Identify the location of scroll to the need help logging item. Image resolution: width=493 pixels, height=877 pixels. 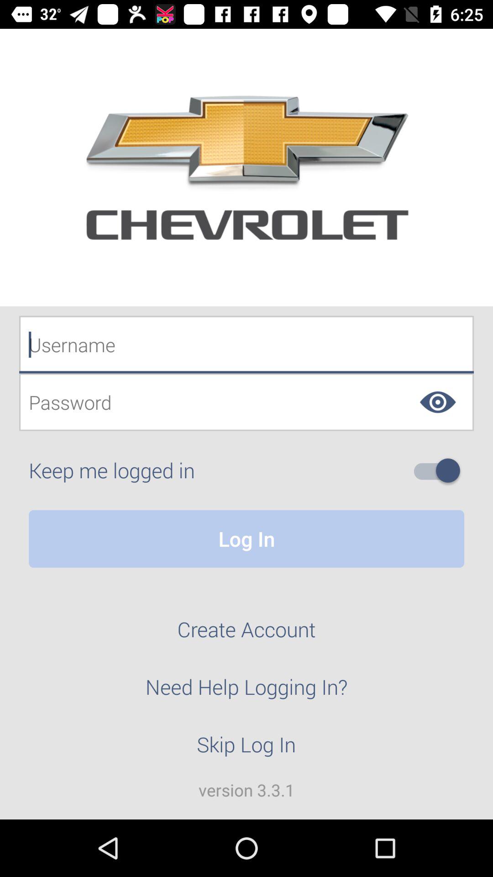
(246, 692).